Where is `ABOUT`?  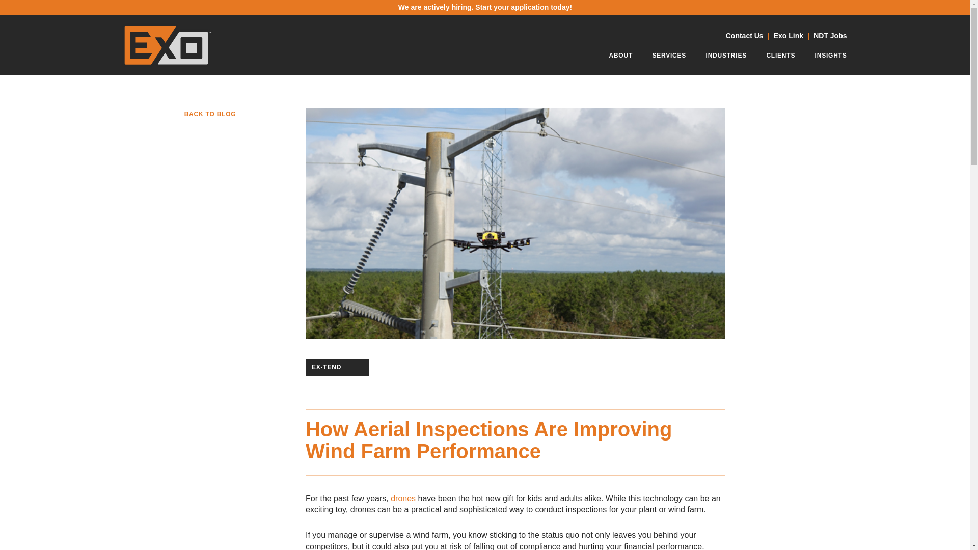 ABOUT is located at coordinates (620, 58).